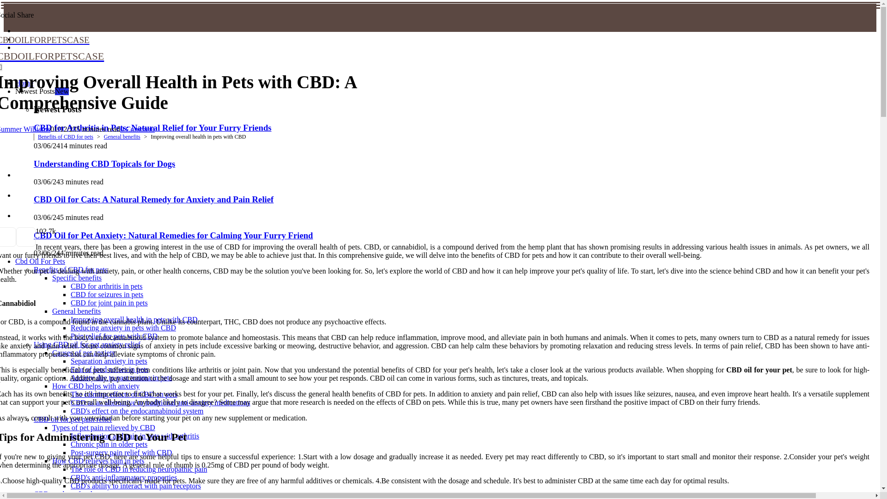  I want to click on The role of CBD in reducing neuropathic pain, so click(139, 469).